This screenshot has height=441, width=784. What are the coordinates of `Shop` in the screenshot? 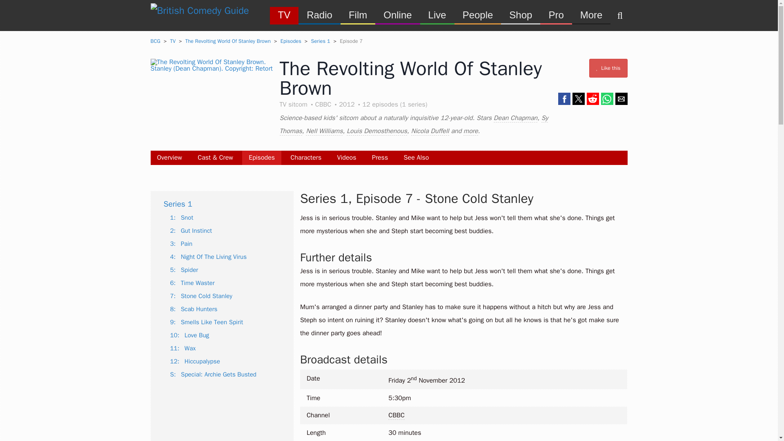 It's located at (520, 15).